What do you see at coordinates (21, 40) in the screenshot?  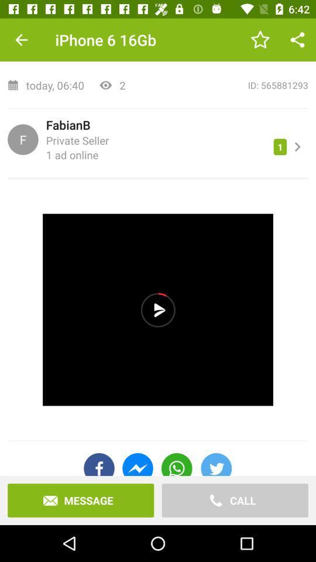 I see `open the item next to the iphone 6 16gb` at bounding box center [21, 40].